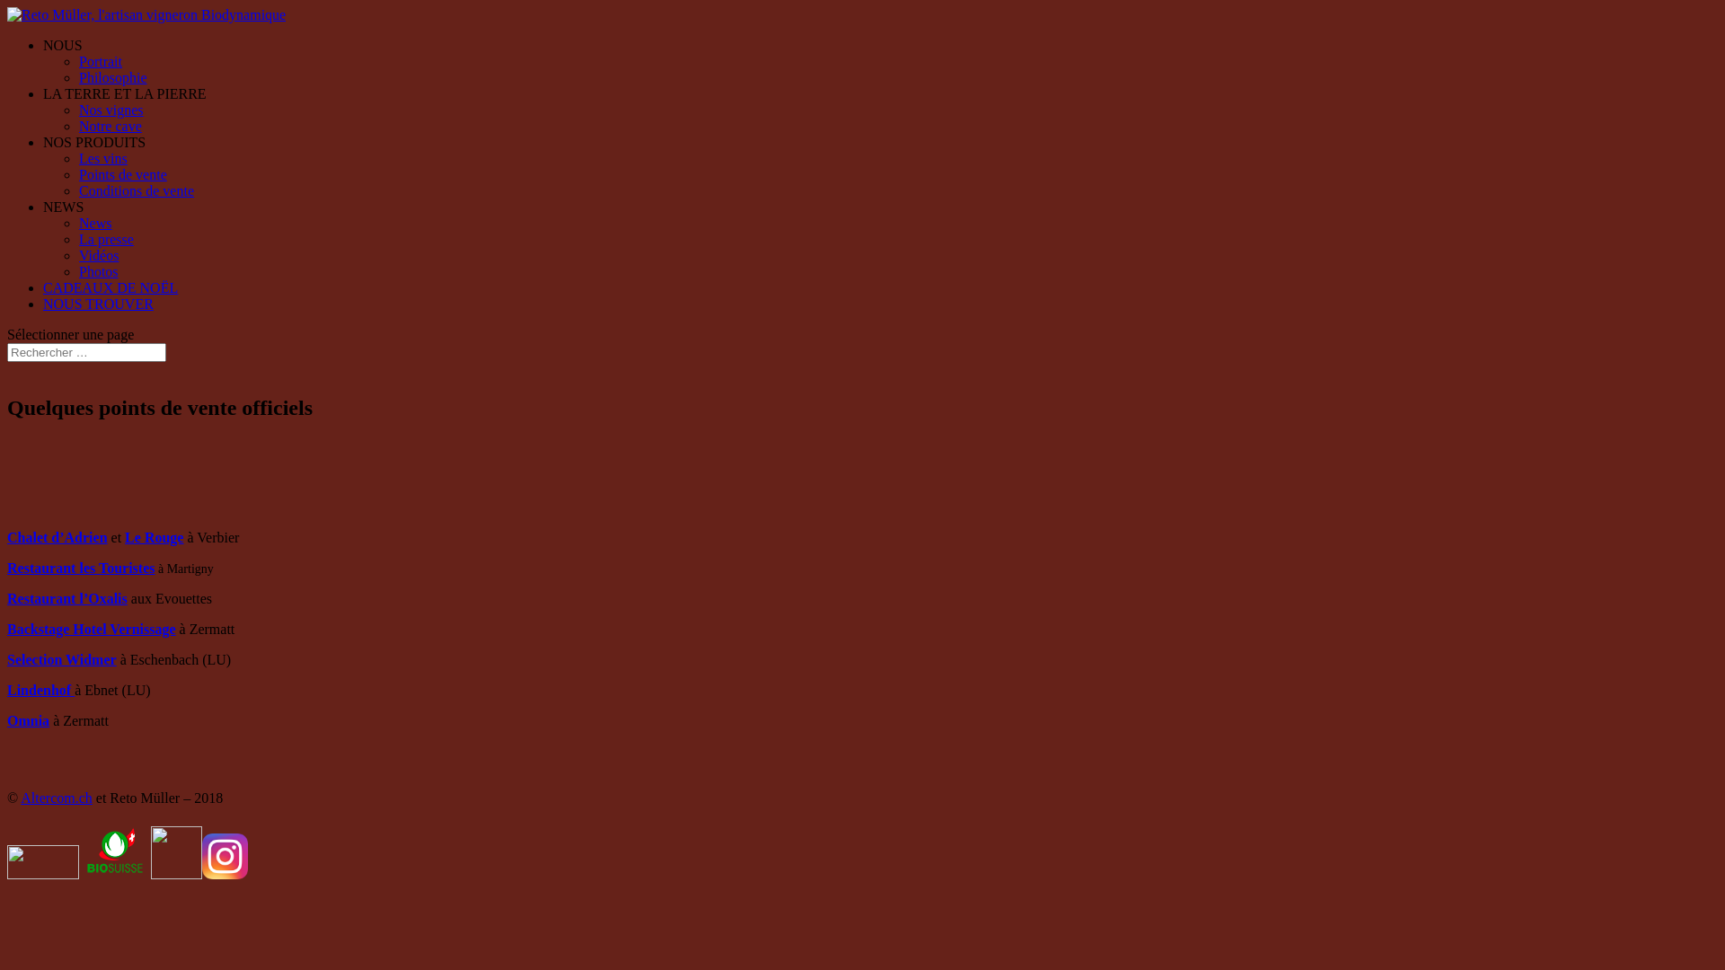 Image resolution: width=1725 pixels, height=970 pixels. Describe the element at coordinates (113, 77) in the screenshot. I see `Philosophie` at that location.